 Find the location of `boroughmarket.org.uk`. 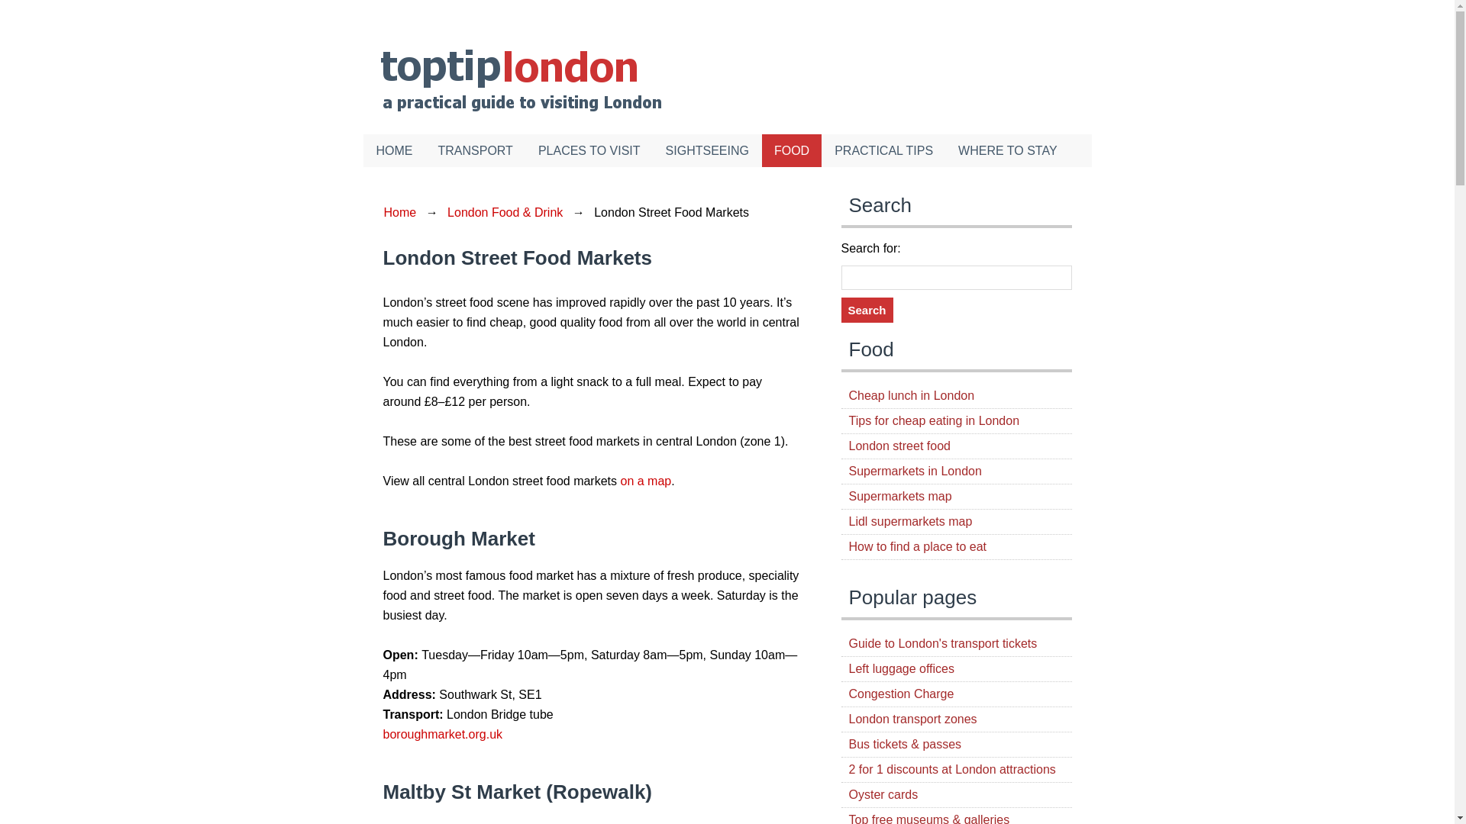

boroughmarket.org.uk is located at coordinates (443, 734).